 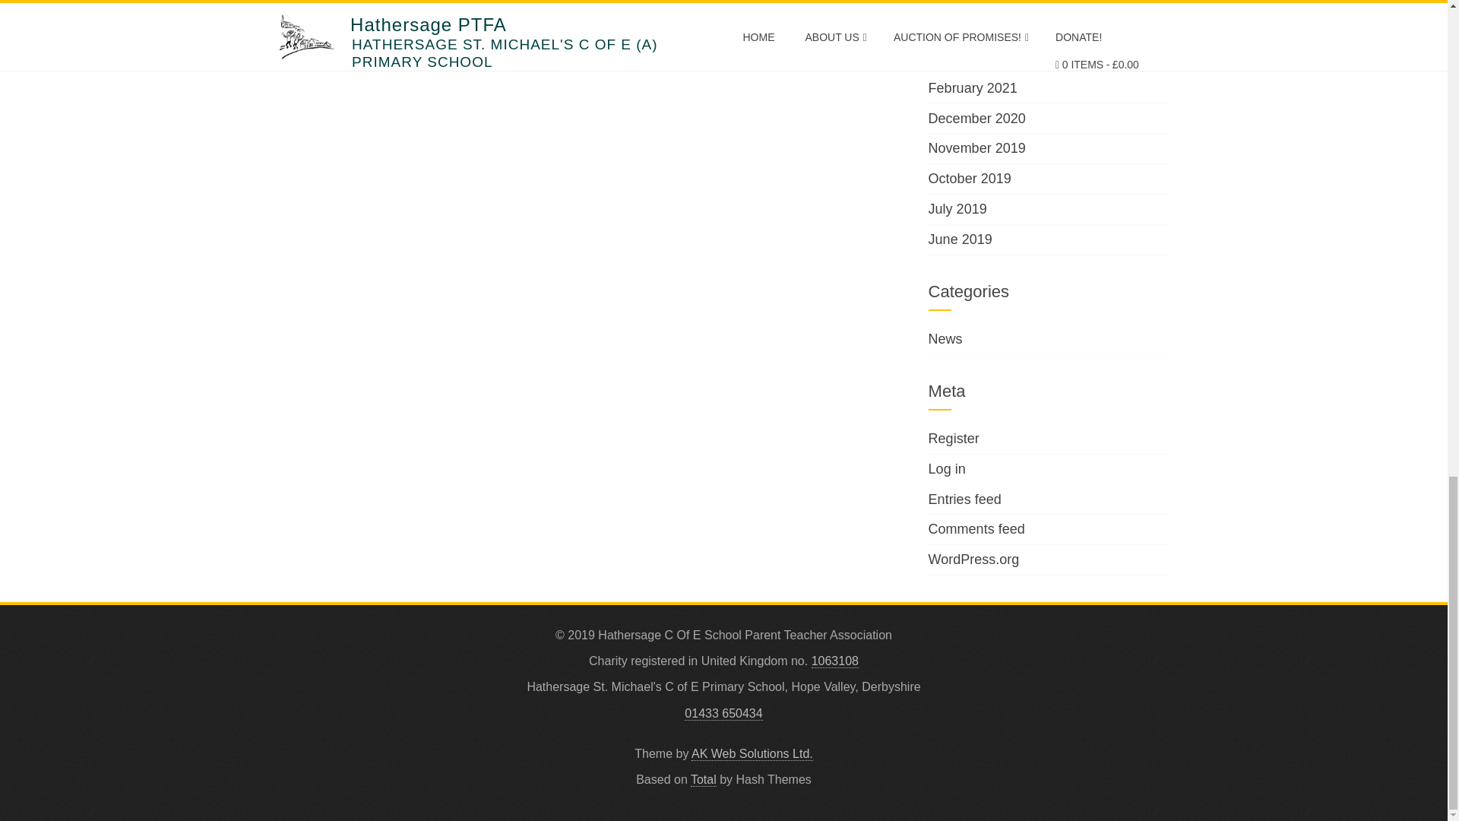 What do you see at coordinates (974, 559) in the screenshot?
I see `WordPress.org` at bounding box center [974, 559].